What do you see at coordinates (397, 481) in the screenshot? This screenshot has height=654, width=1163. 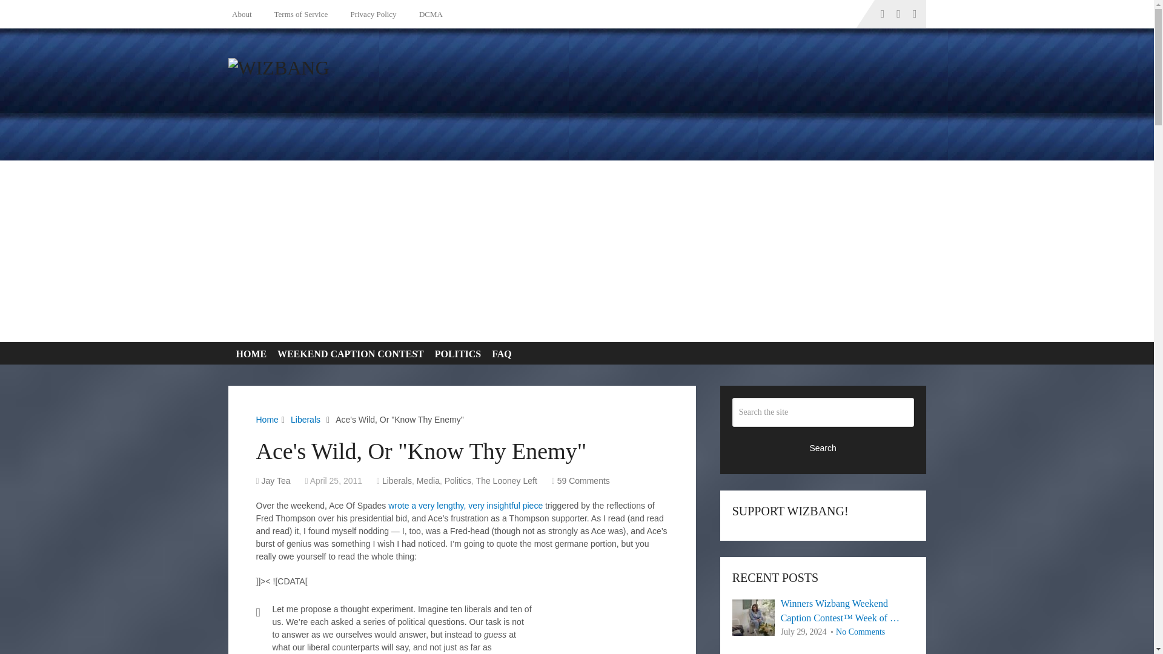 I see `Liberals` at bounding box center [397, 481].